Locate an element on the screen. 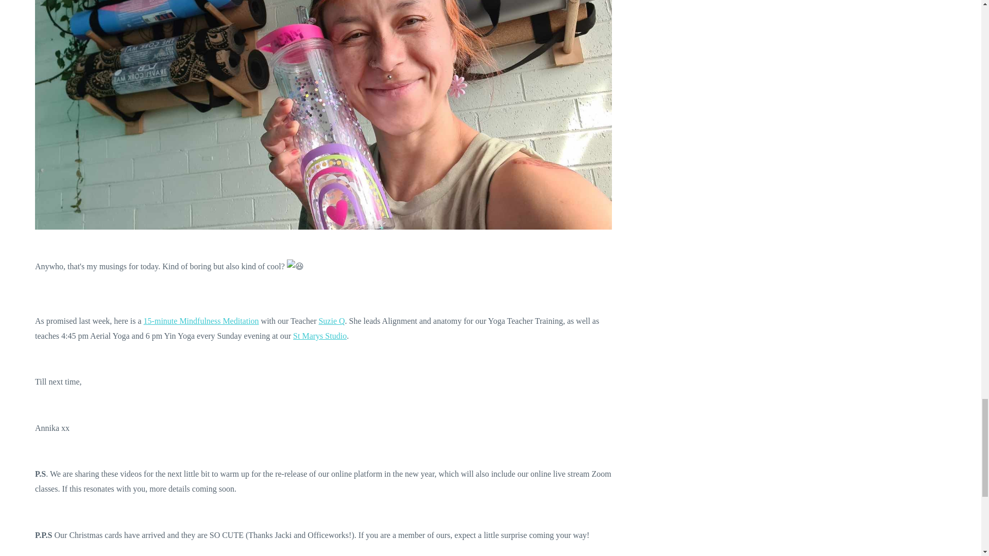 The height and width of the screenshot is (556, 989). Suzie Q is located at coordinates (331, 320).